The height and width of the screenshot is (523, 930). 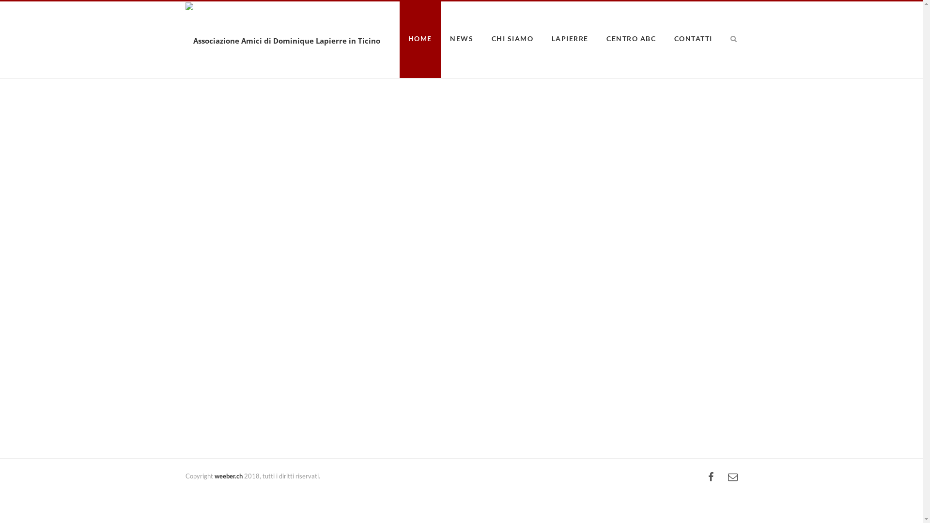 I want to click on CHI SIAMO, so click(x=512, y=39).